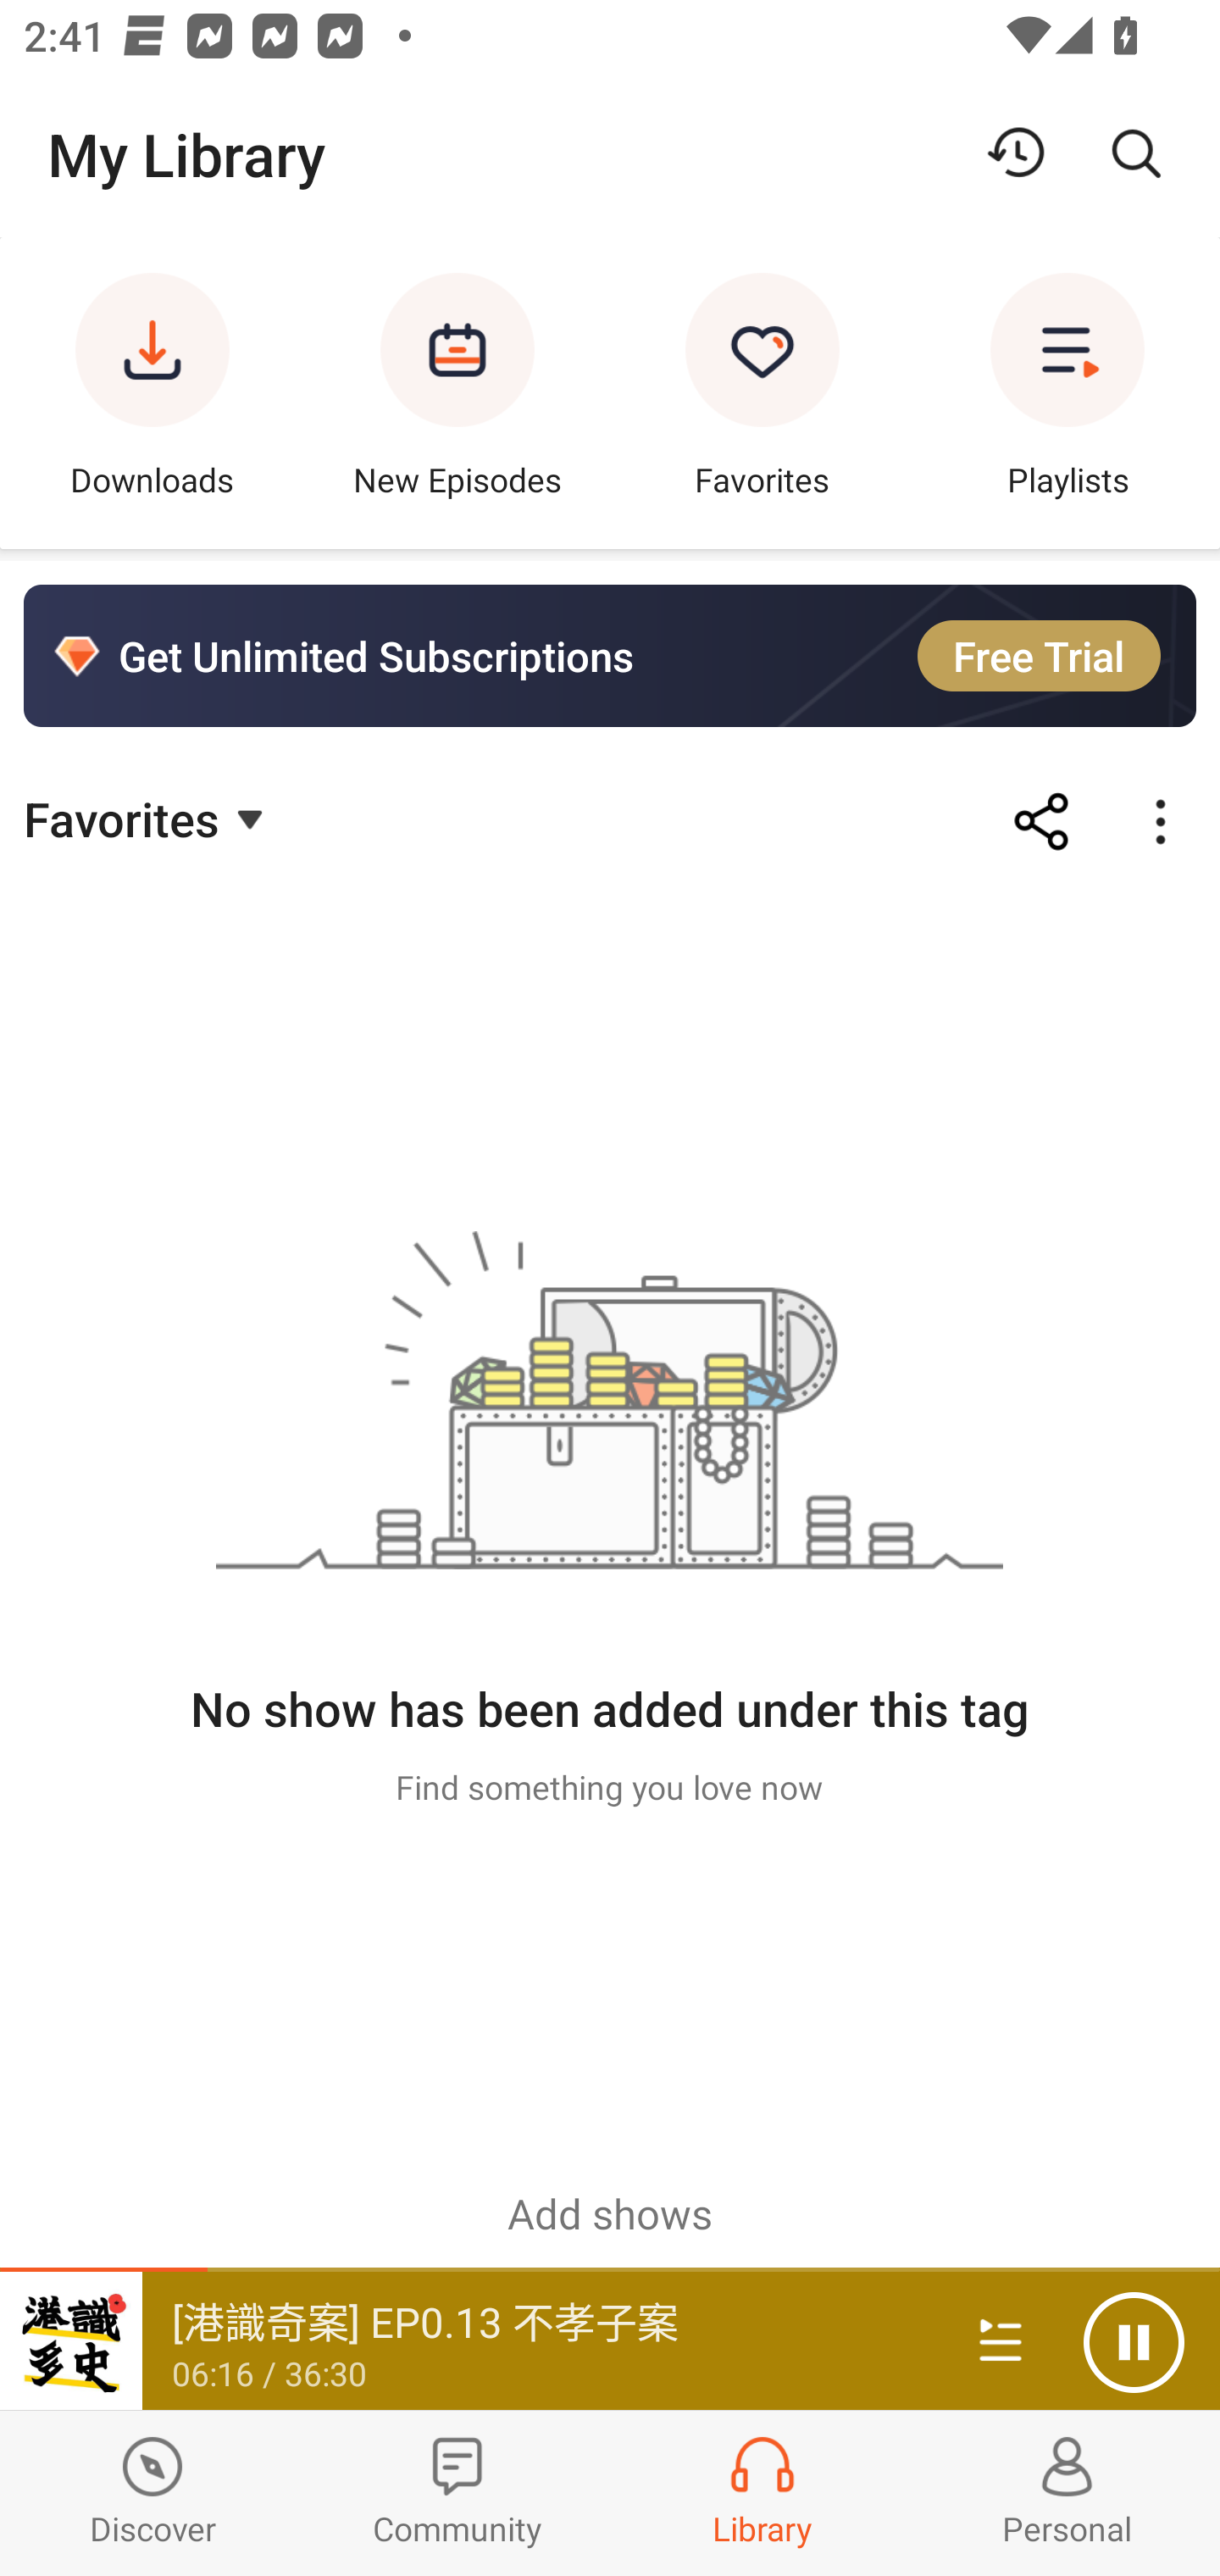 This screenshot has height=2576, width=1220. Describe the element at coordinates (152, 392) in the screenshot. I see `Downloads` at that location.